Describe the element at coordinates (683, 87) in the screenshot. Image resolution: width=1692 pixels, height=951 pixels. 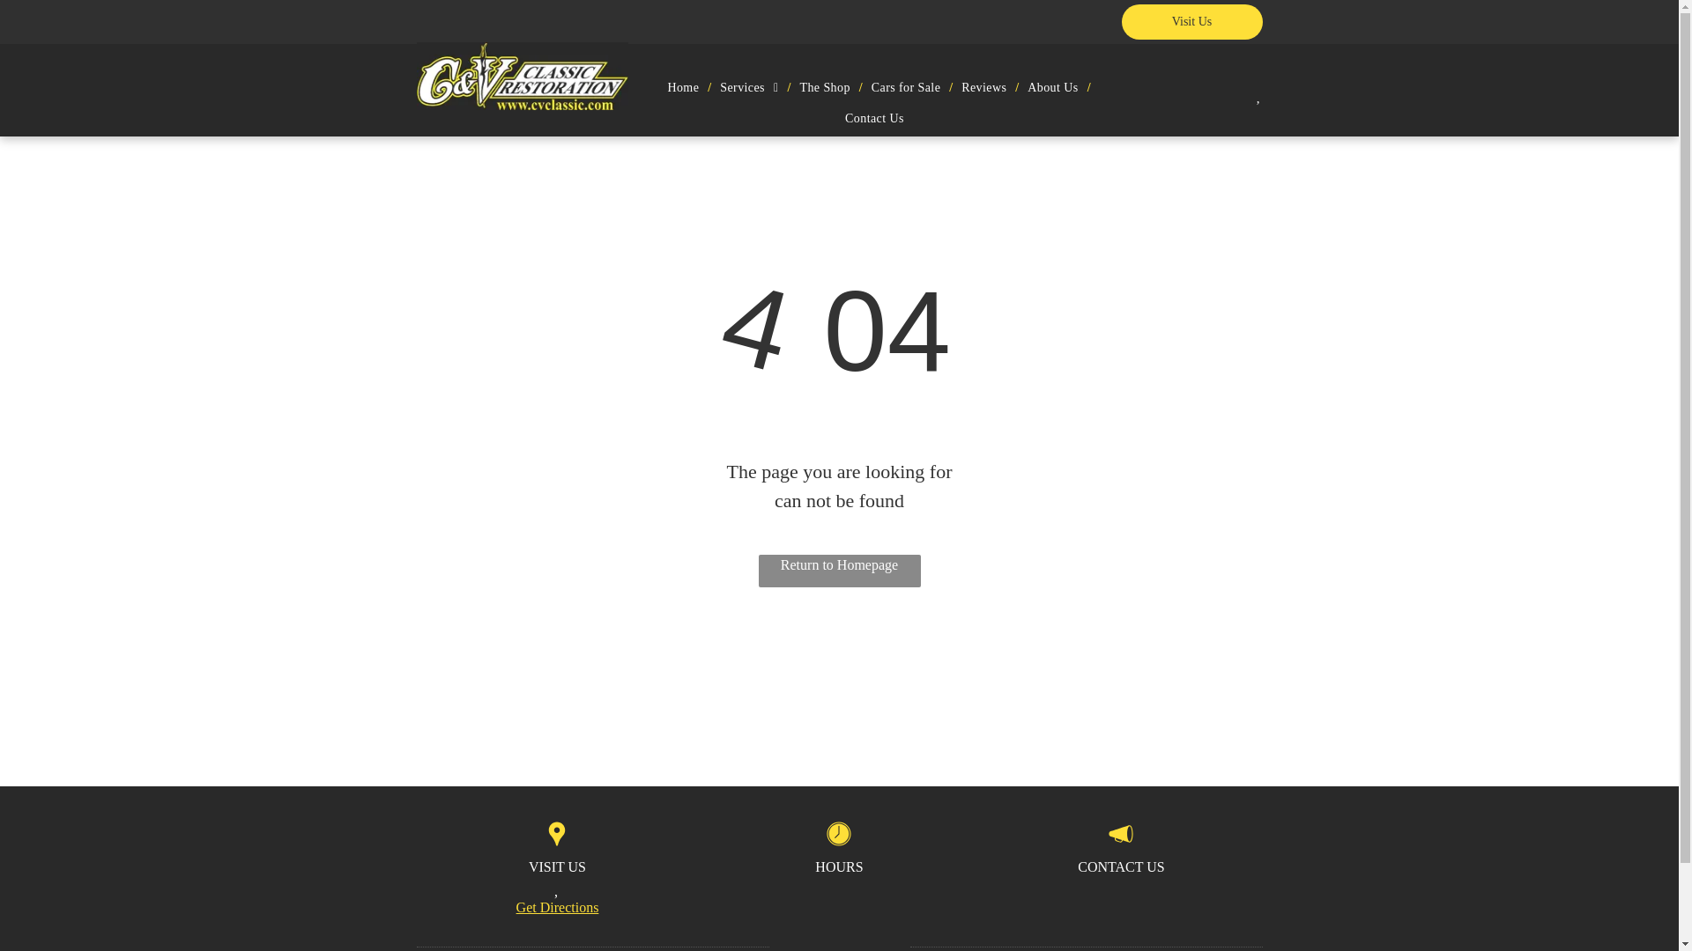
I see `Home` at that location.